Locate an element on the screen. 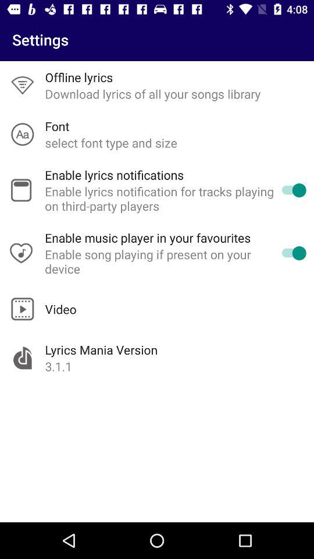 This screenshot has height=559, width=314. choose video is located at coordinates (60, 309).